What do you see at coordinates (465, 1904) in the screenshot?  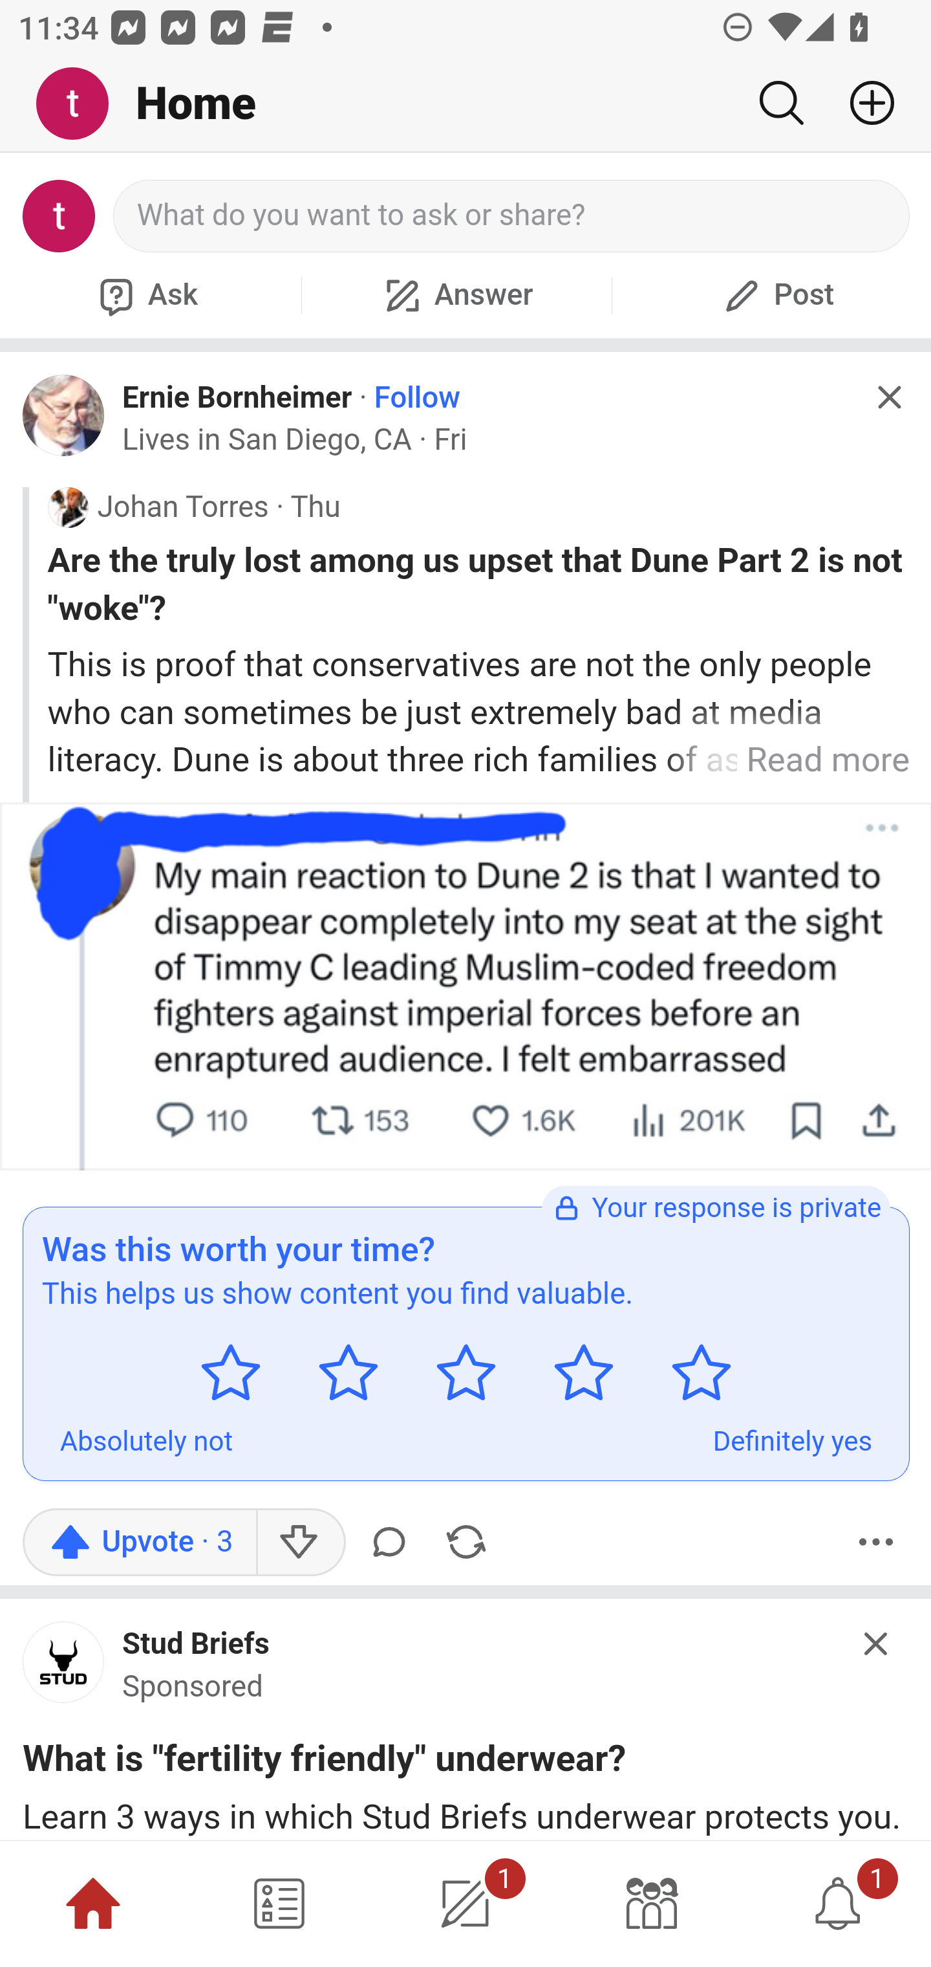 I see `1` at bounding box center [465, 1904].